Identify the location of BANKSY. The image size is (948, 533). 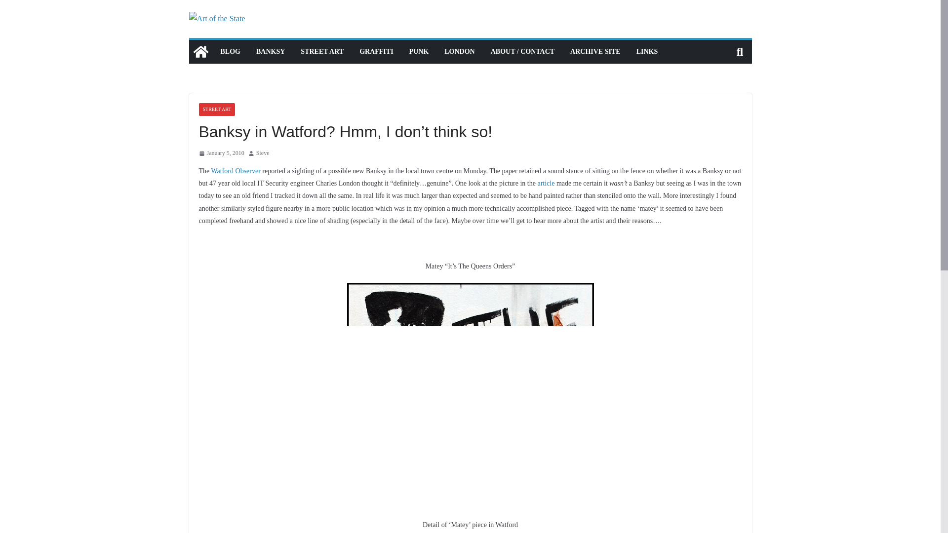
(271, 51).